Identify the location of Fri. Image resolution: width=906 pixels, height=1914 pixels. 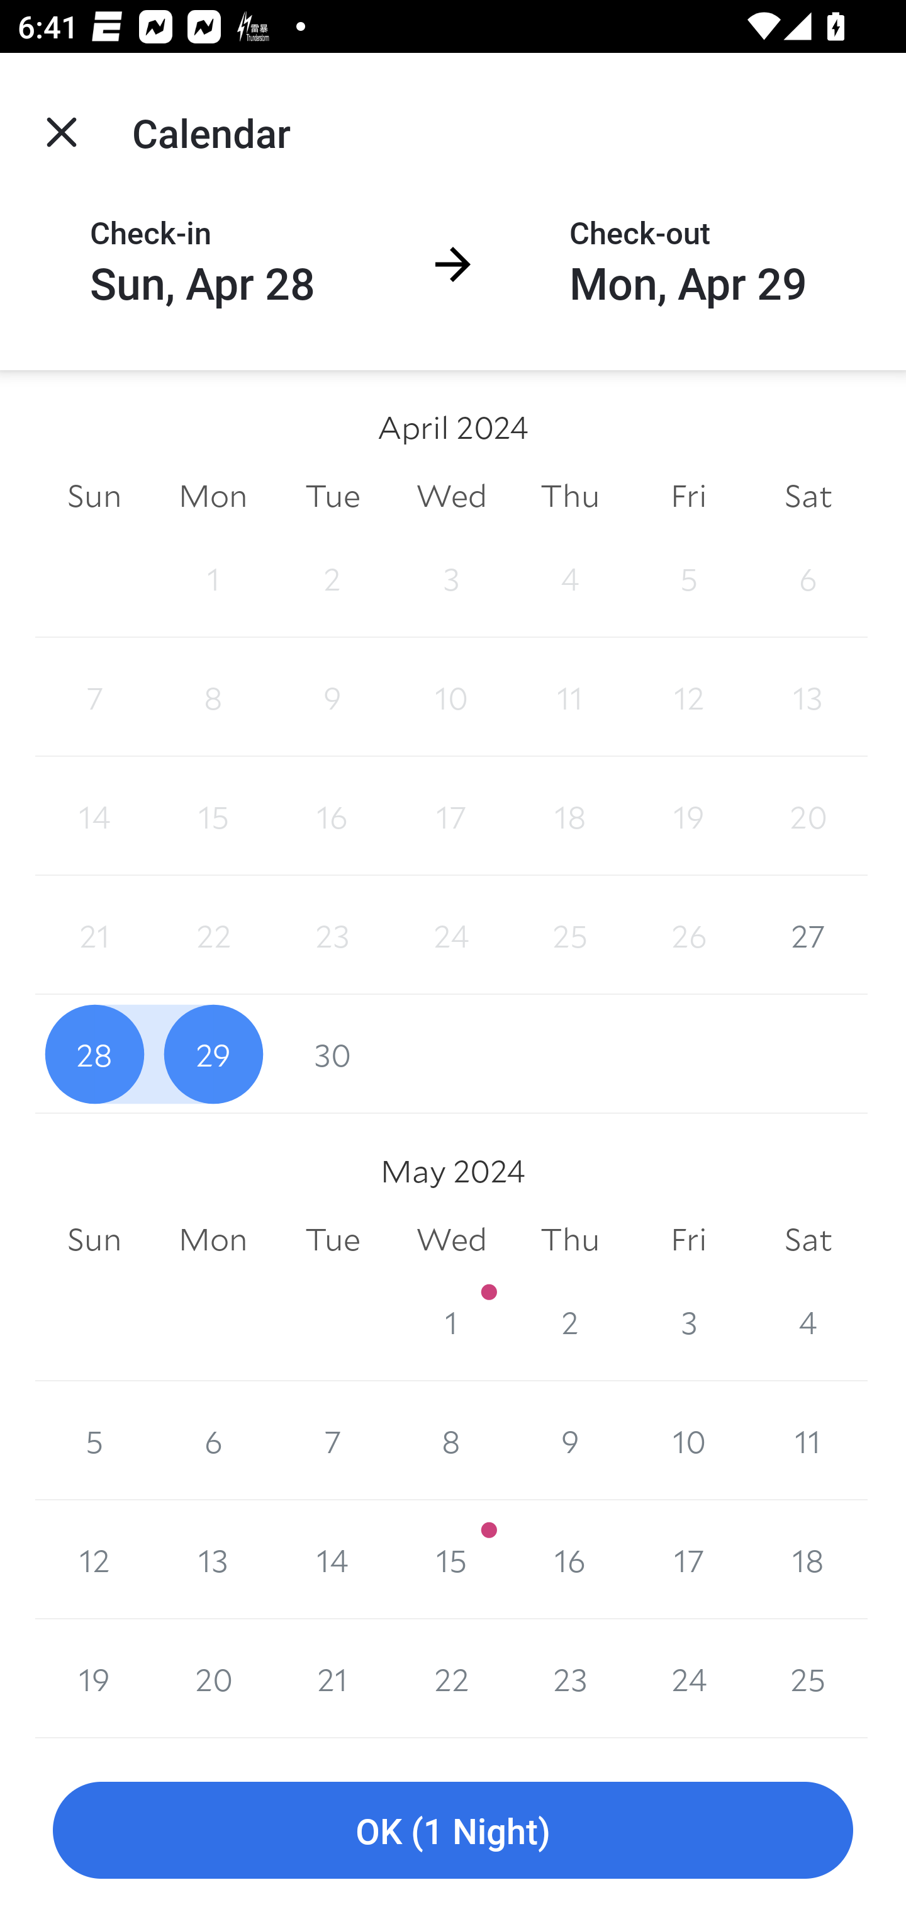
(688, 495).